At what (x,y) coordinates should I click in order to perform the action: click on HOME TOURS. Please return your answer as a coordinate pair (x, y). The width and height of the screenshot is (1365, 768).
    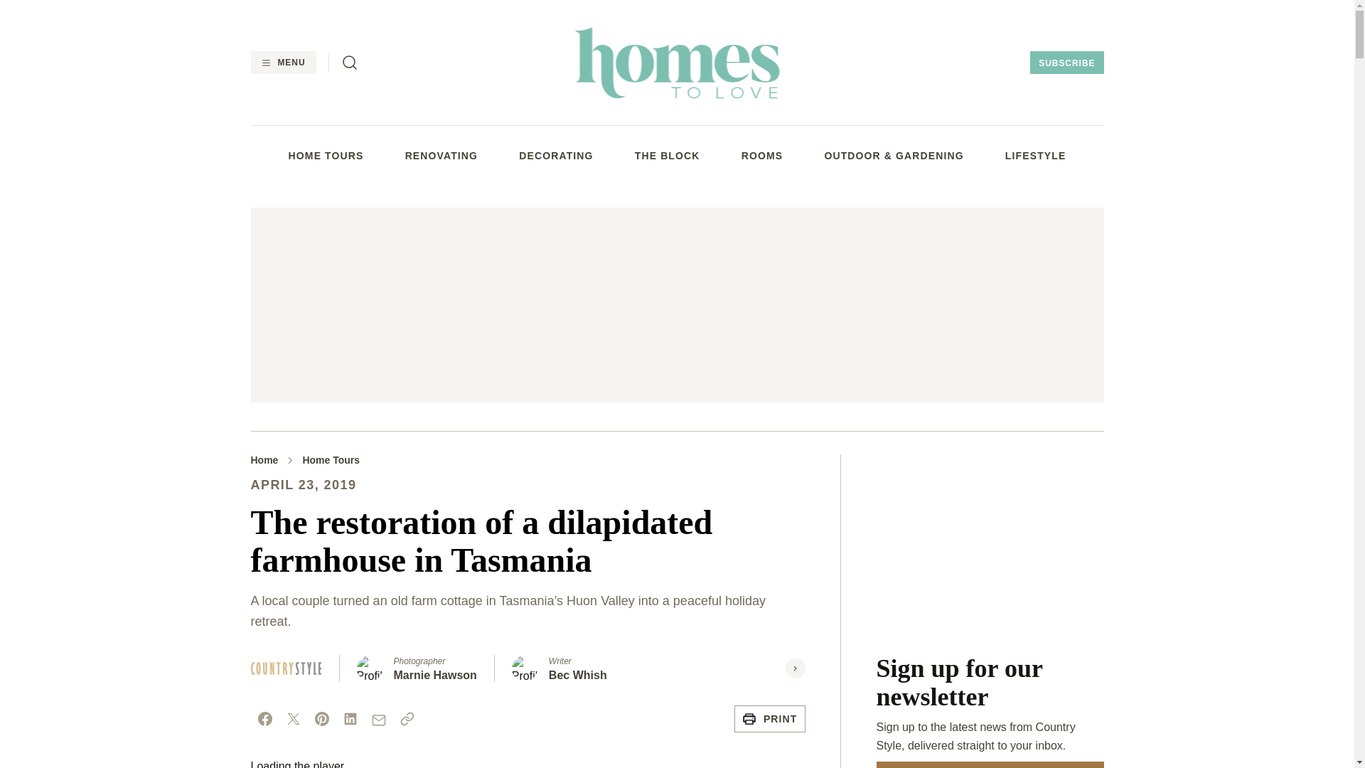
    Looking at the image, I should click on (326, 155).